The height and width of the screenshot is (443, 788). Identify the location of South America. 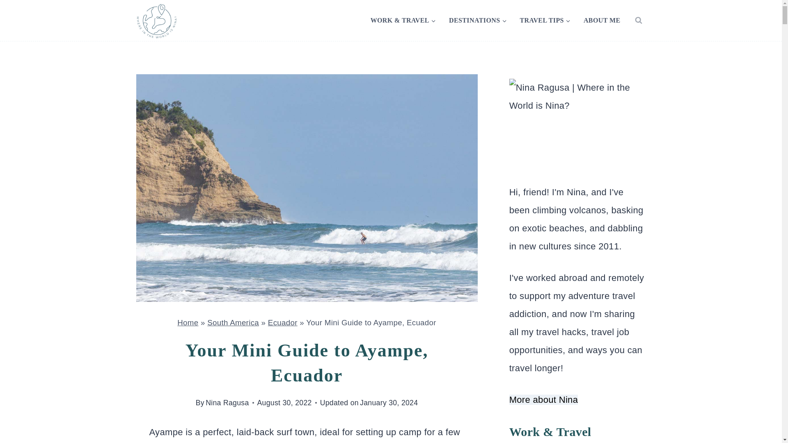
(233, 322).